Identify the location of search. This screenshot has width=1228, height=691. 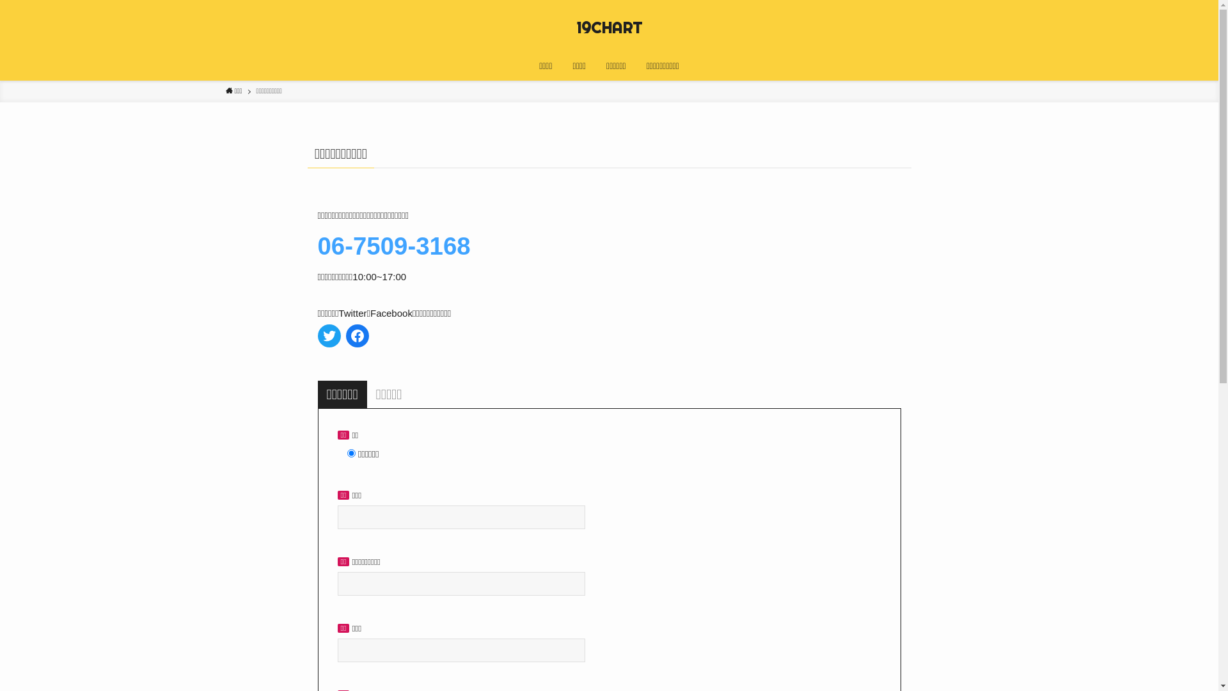
(779, 356).